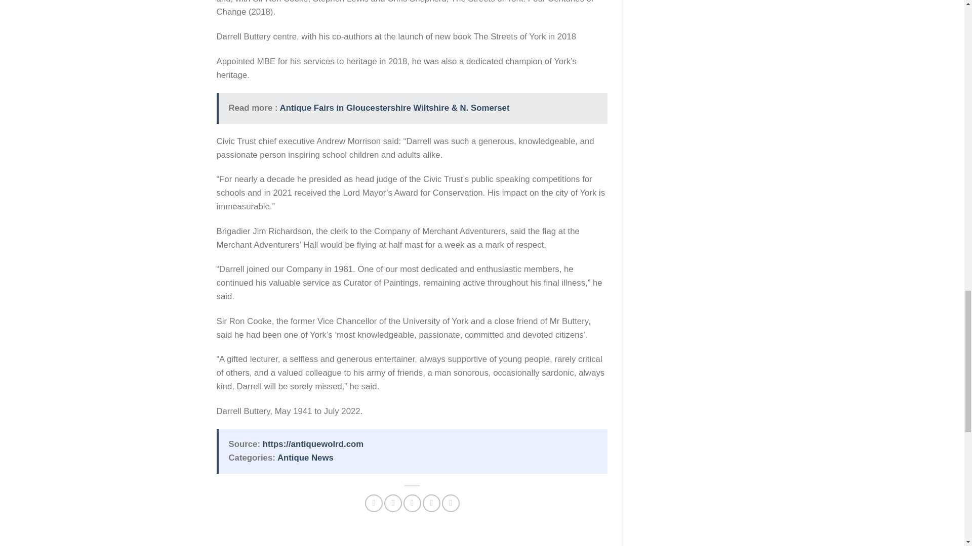 This screenshot has width=972, height=546. What do you see at coordinates (374, 504) in the screenshot?
I see `Share on Facebook` at bounding box center [374, 504].